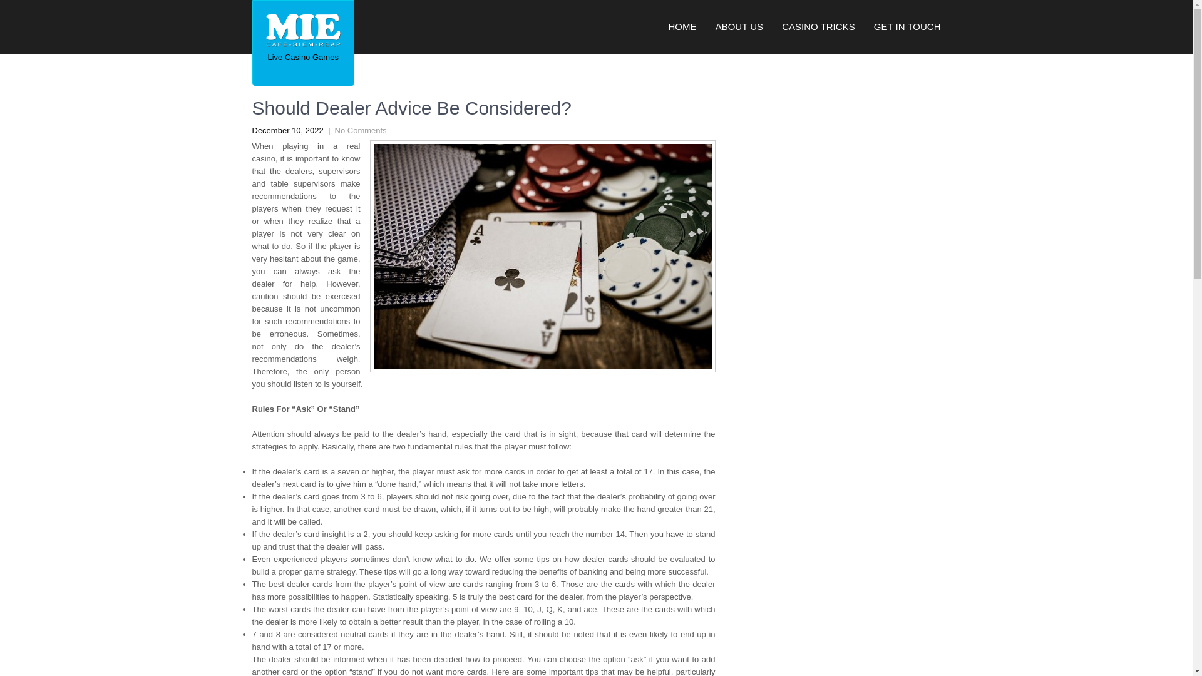 This screenshot has width=1202, height=676. I want to click on Live Casino Games, so click(303, 58).